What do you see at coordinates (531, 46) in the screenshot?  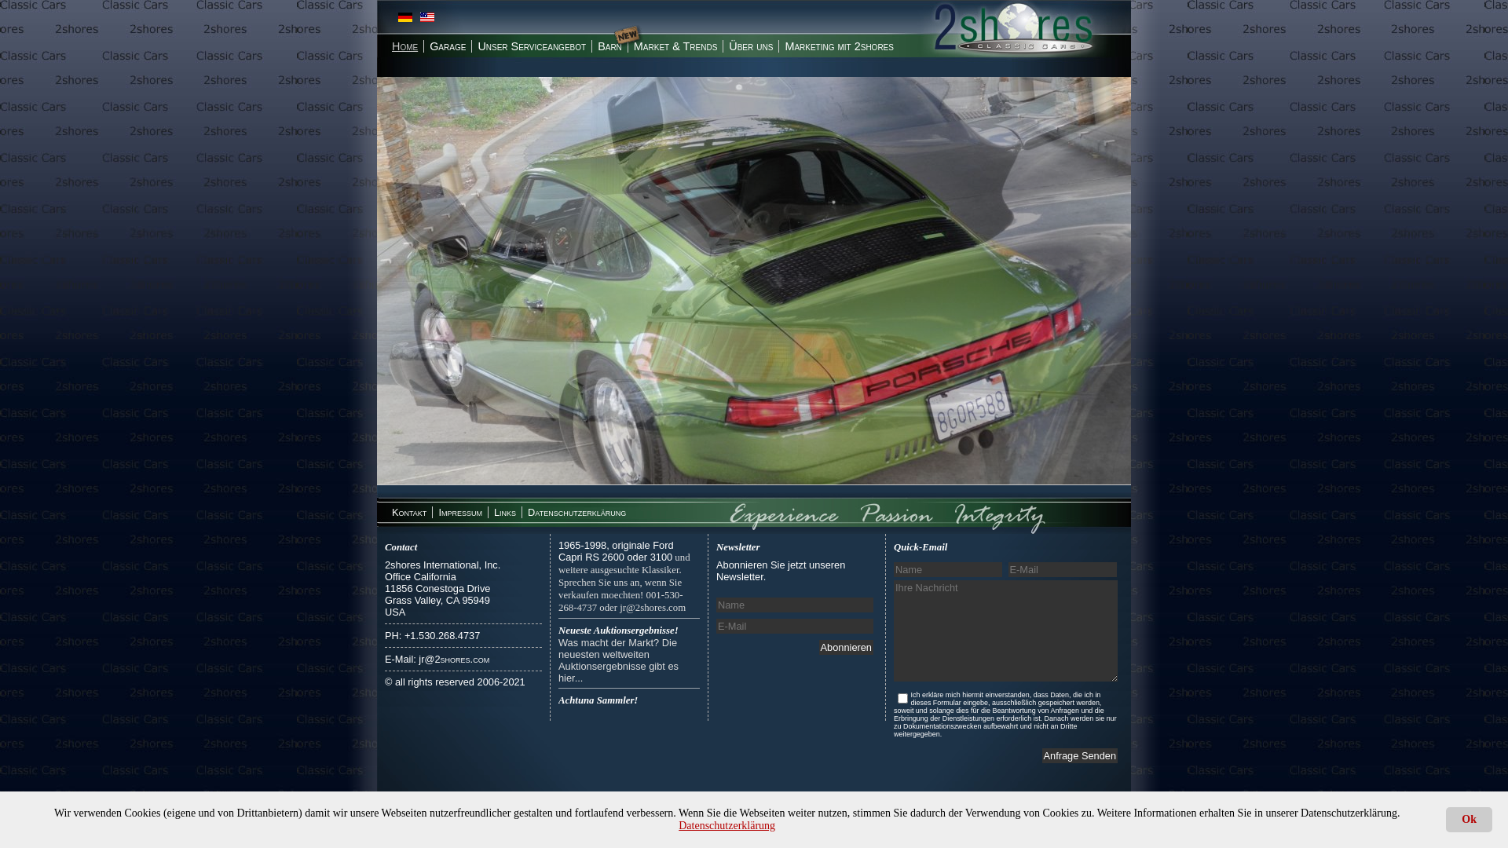 I see `Unser Serviceangebot` at bounding box center [531, 46].